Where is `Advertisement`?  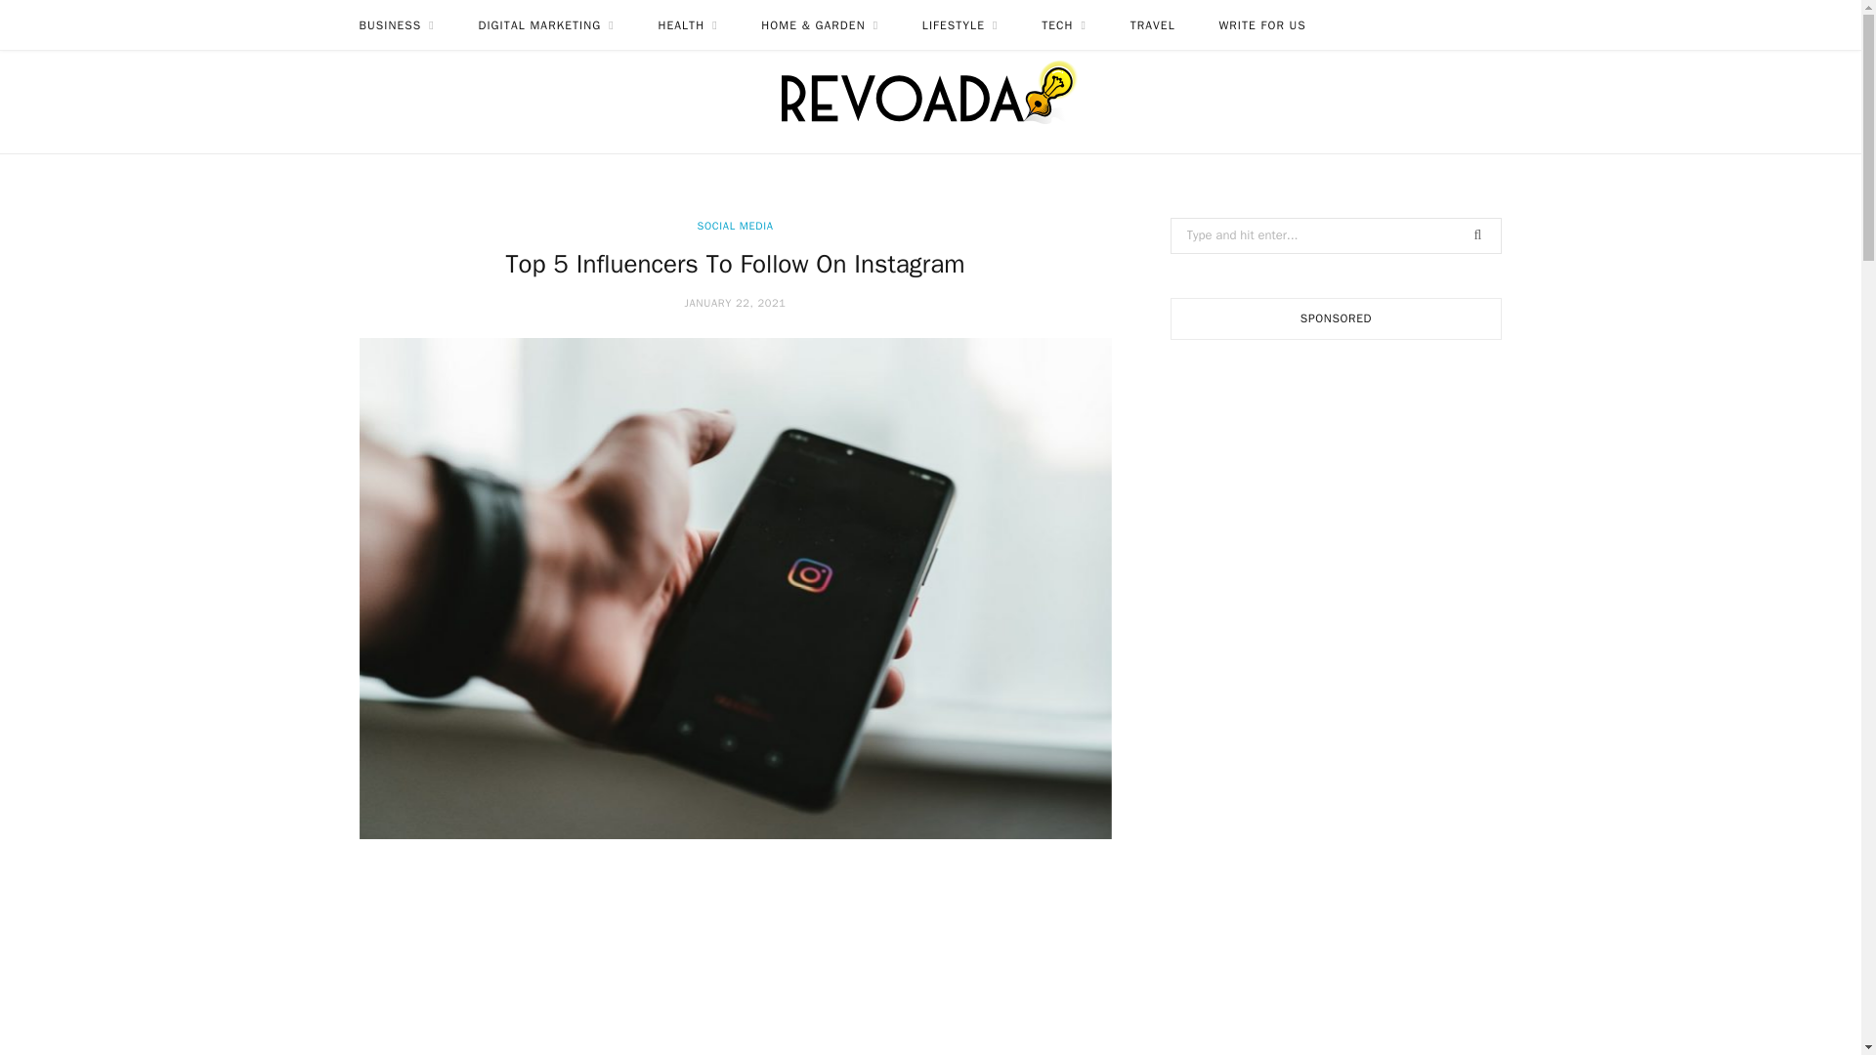
Advertisement is located at coordinates (735, 965).